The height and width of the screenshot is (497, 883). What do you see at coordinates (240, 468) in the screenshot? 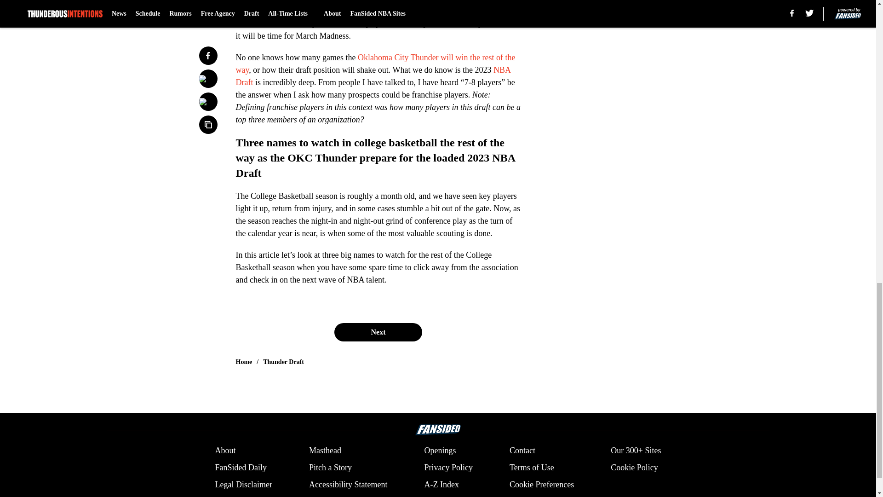
I see `FanSided Daily` at bounding box center [240, 468].